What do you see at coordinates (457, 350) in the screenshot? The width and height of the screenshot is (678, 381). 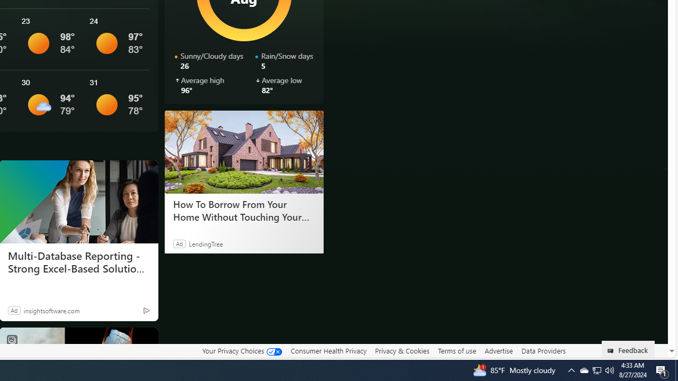 I see `Terms of use` at bounding box center [457, 350].